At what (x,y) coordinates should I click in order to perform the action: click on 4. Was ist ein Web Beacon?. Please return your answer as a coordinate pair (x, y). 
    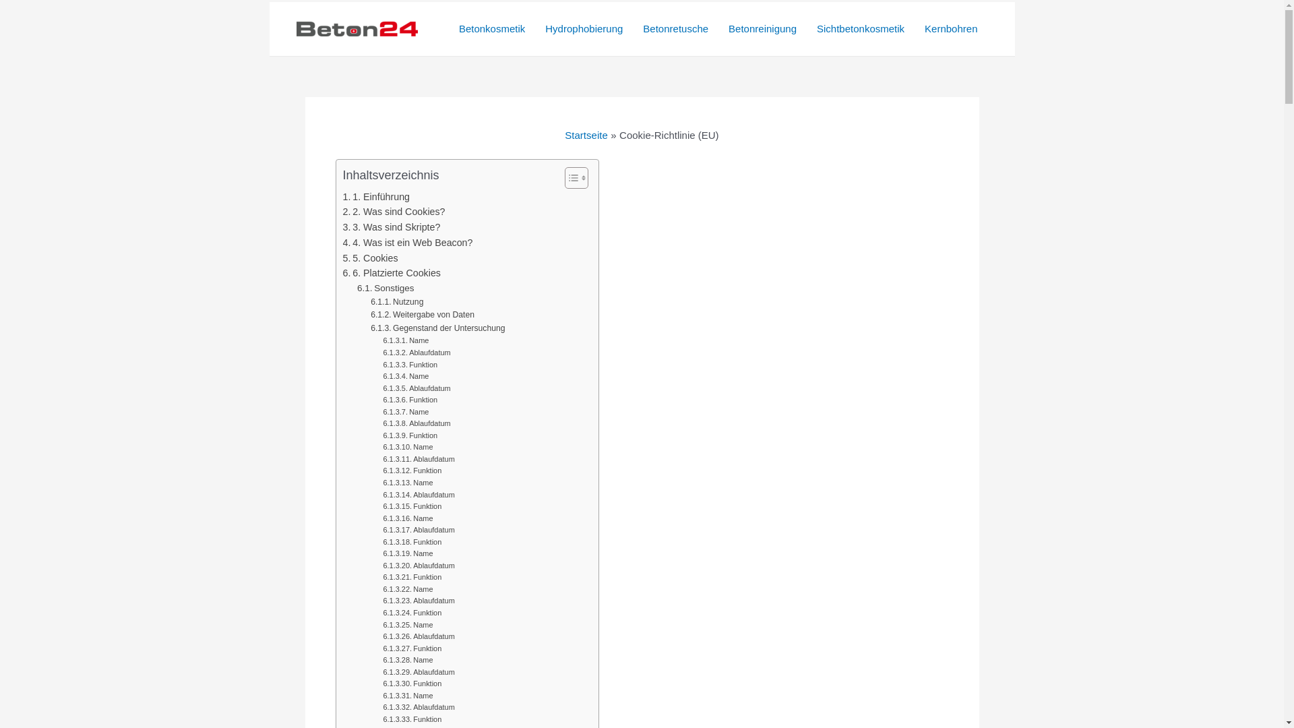
    Looking at the image, I should click on (407, 243).